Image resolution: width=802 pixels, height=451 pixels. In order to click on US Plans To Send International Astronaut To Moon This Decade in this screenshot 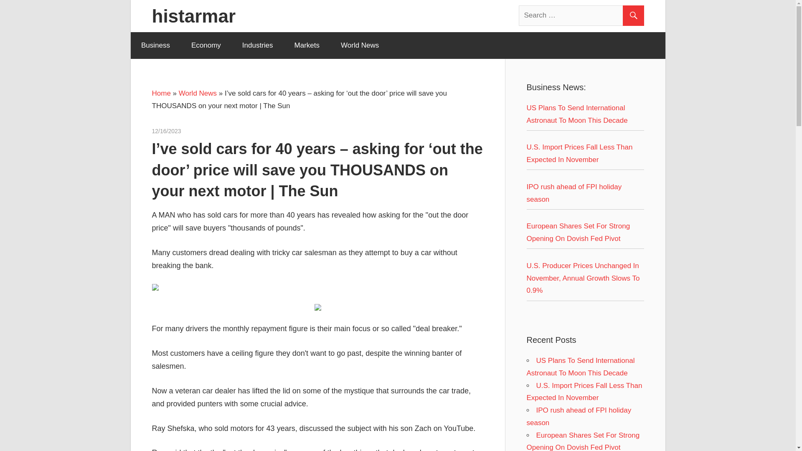, I will do `click(576, 114)`.